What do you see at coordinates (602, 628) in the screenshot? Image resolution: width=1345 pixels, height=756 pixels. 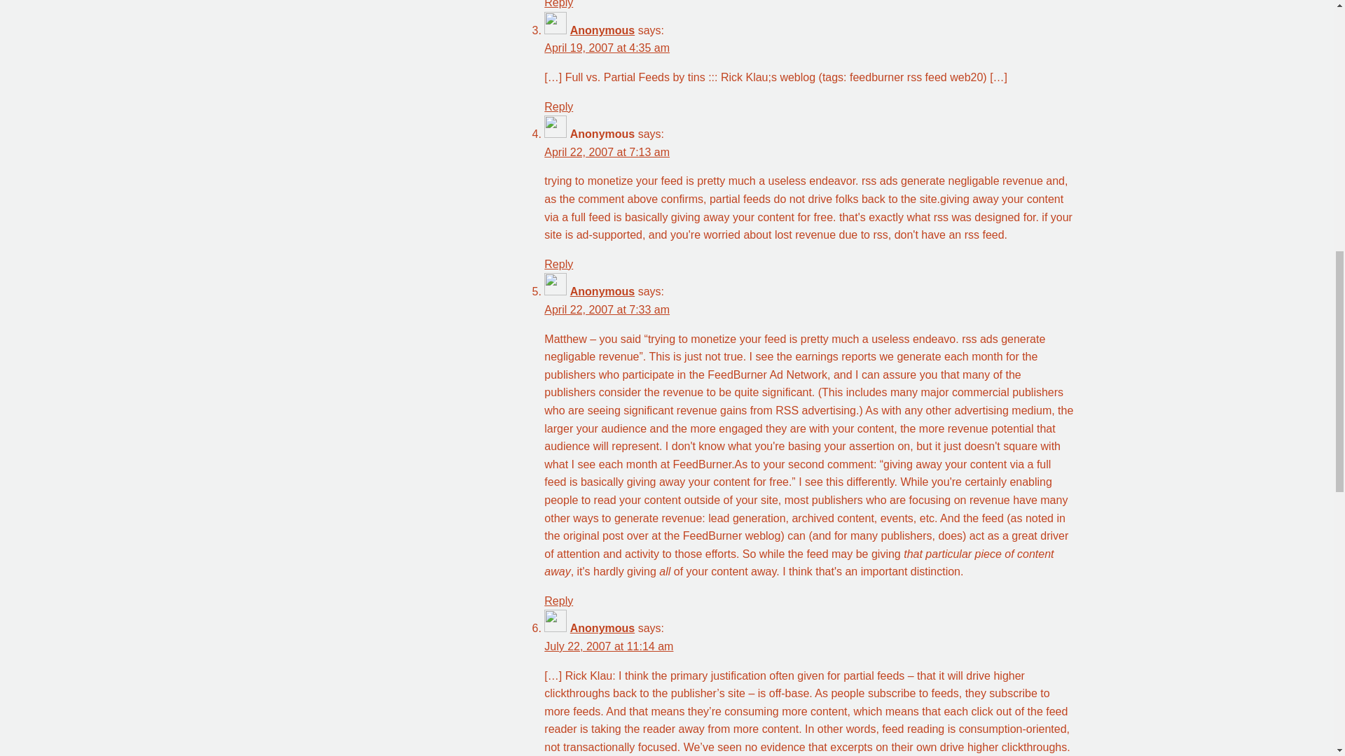 I see `Anonymous` at bounding box center [602, 628].